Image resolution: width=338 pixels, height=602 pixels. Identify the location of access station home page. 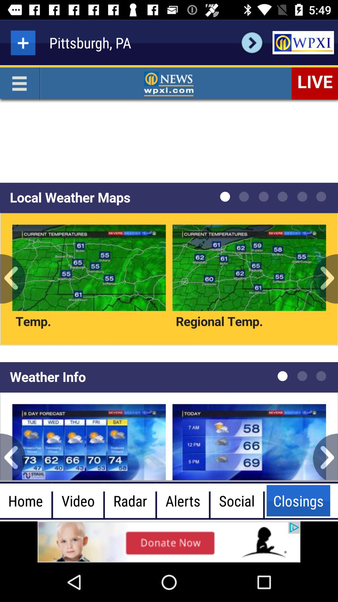
(303, 43).